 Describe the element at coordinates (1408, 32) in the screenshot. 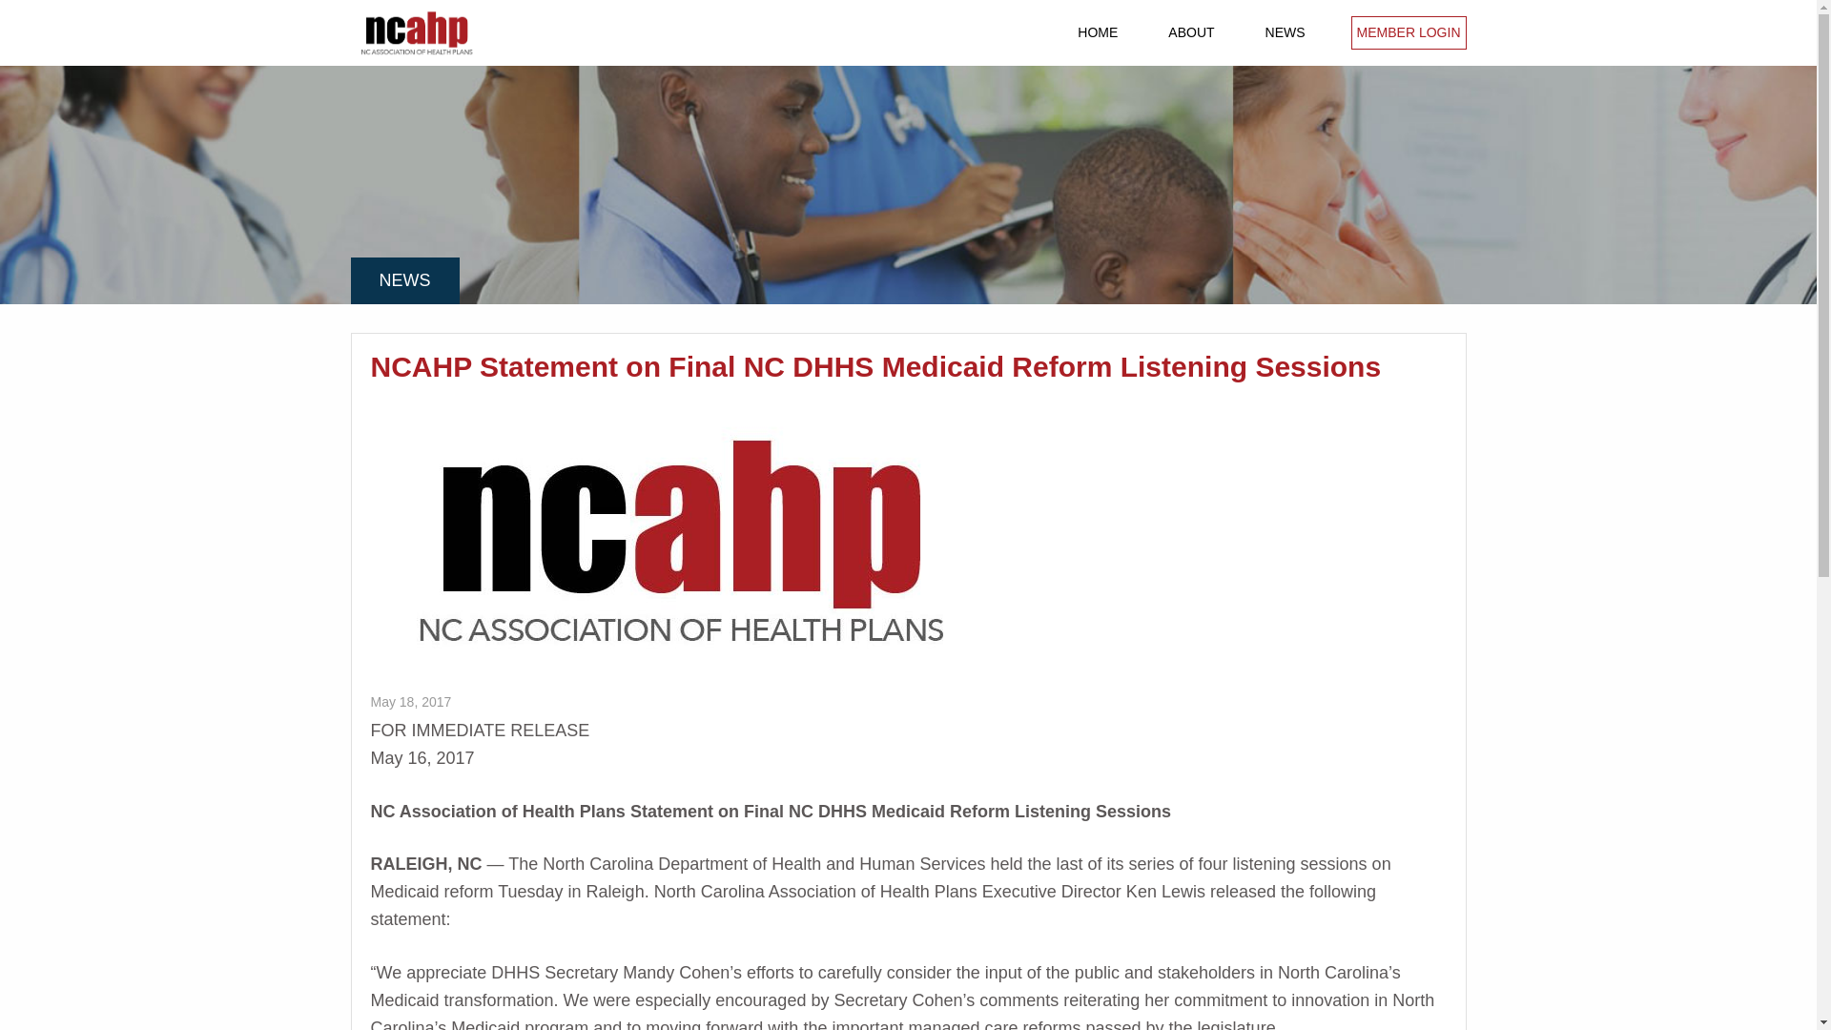

I see `MEMBER LOGIN` at that location.